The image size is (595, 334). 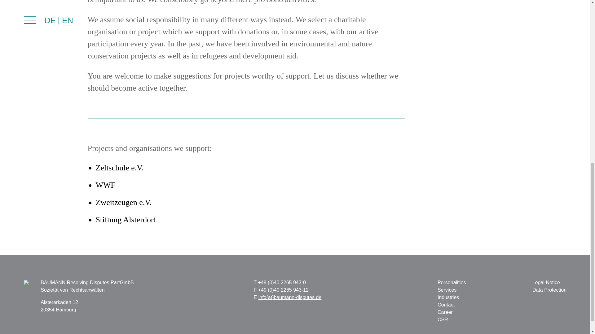 What do you see at coordinates (443, 319) in the screenshot?
I see `CSR` at bounding box center [443, 319].